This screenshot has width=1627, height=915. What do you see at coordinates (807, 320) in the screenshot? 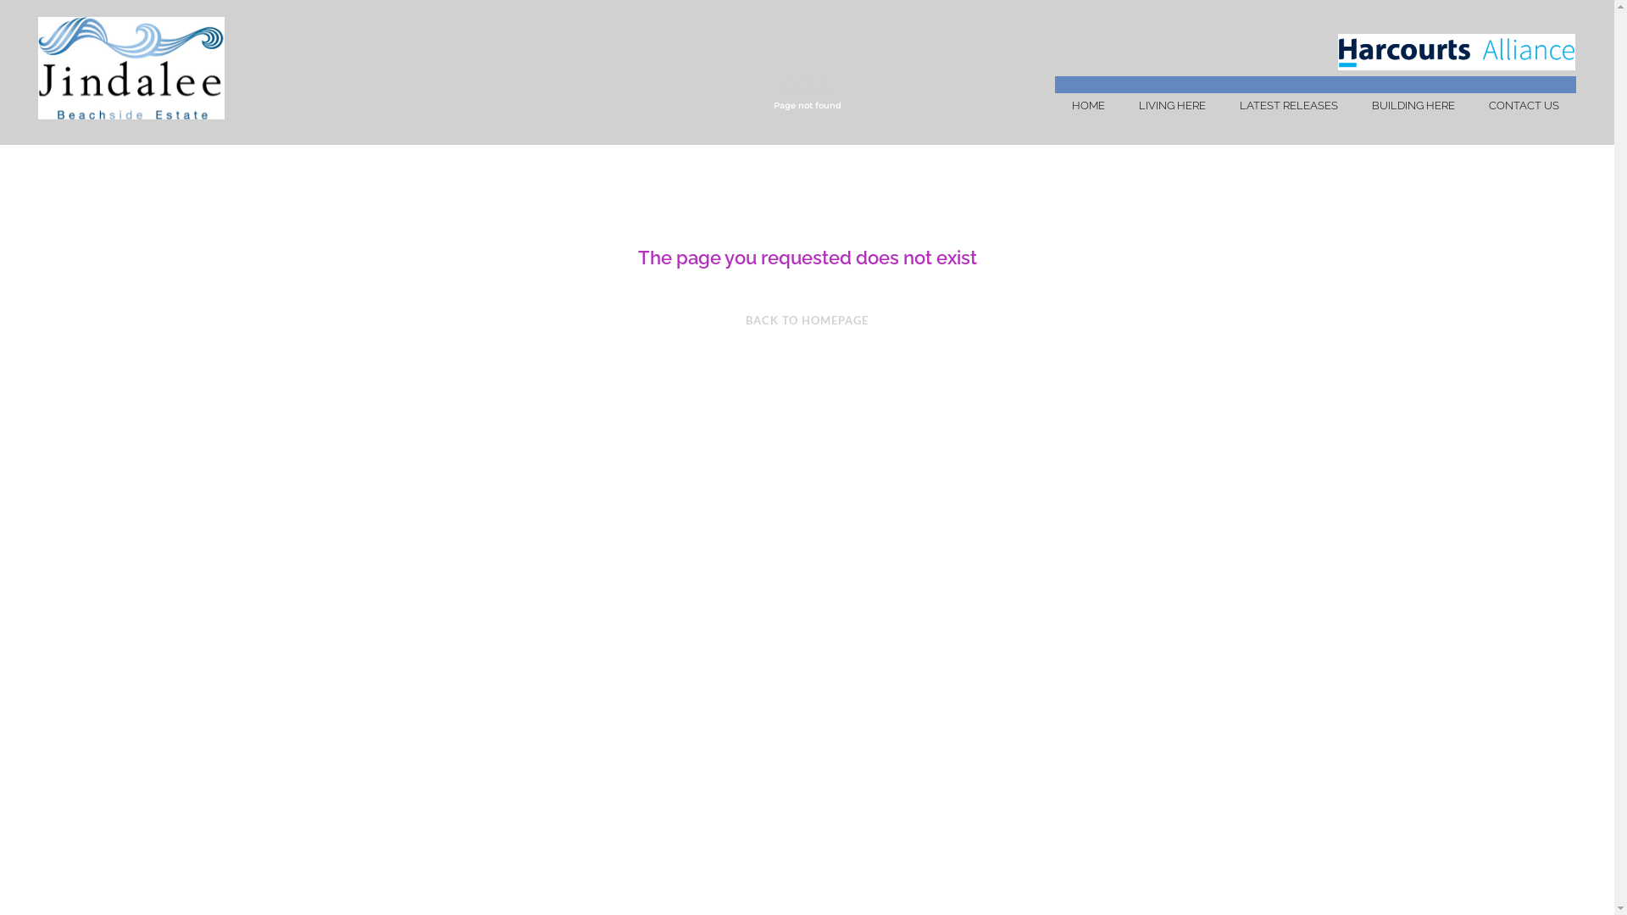
I see `BACK TO HOMEPAGE` at bounding box center [807, 320].